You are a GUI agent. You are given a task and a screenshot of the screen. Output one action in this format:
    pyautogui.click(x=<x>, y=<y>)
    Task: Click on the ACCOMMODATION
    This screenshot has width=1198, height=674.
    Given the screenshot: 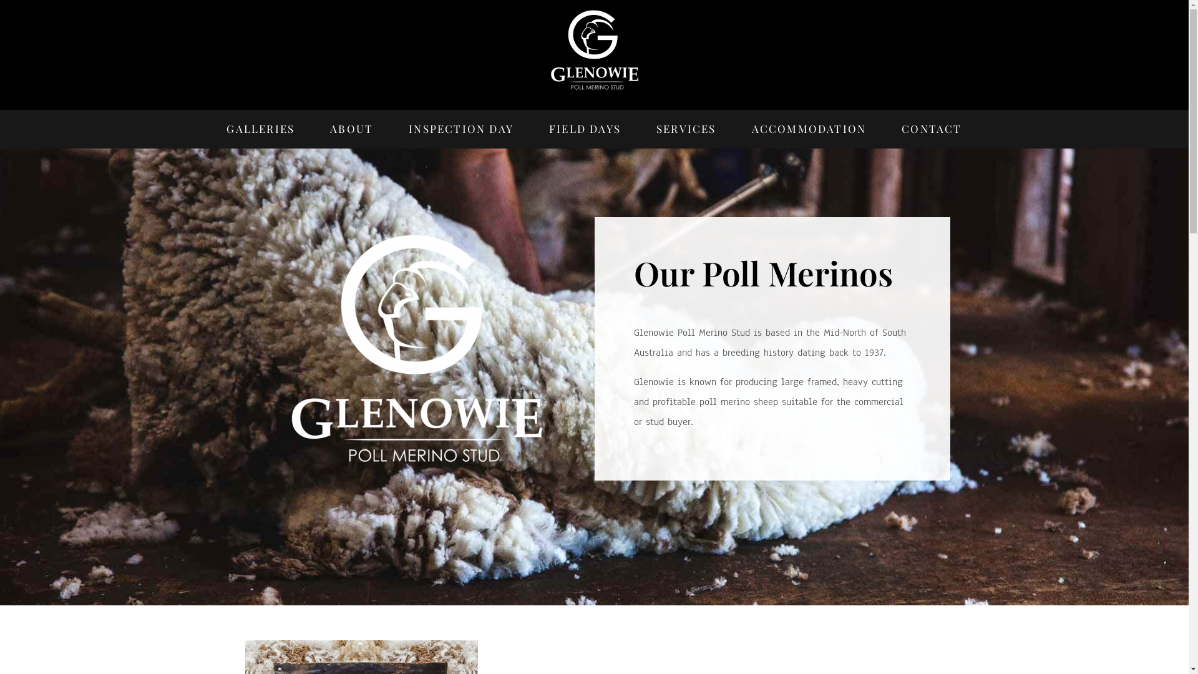 What is the action you would take?
    pyautogui.click(x=809, y=129)
    